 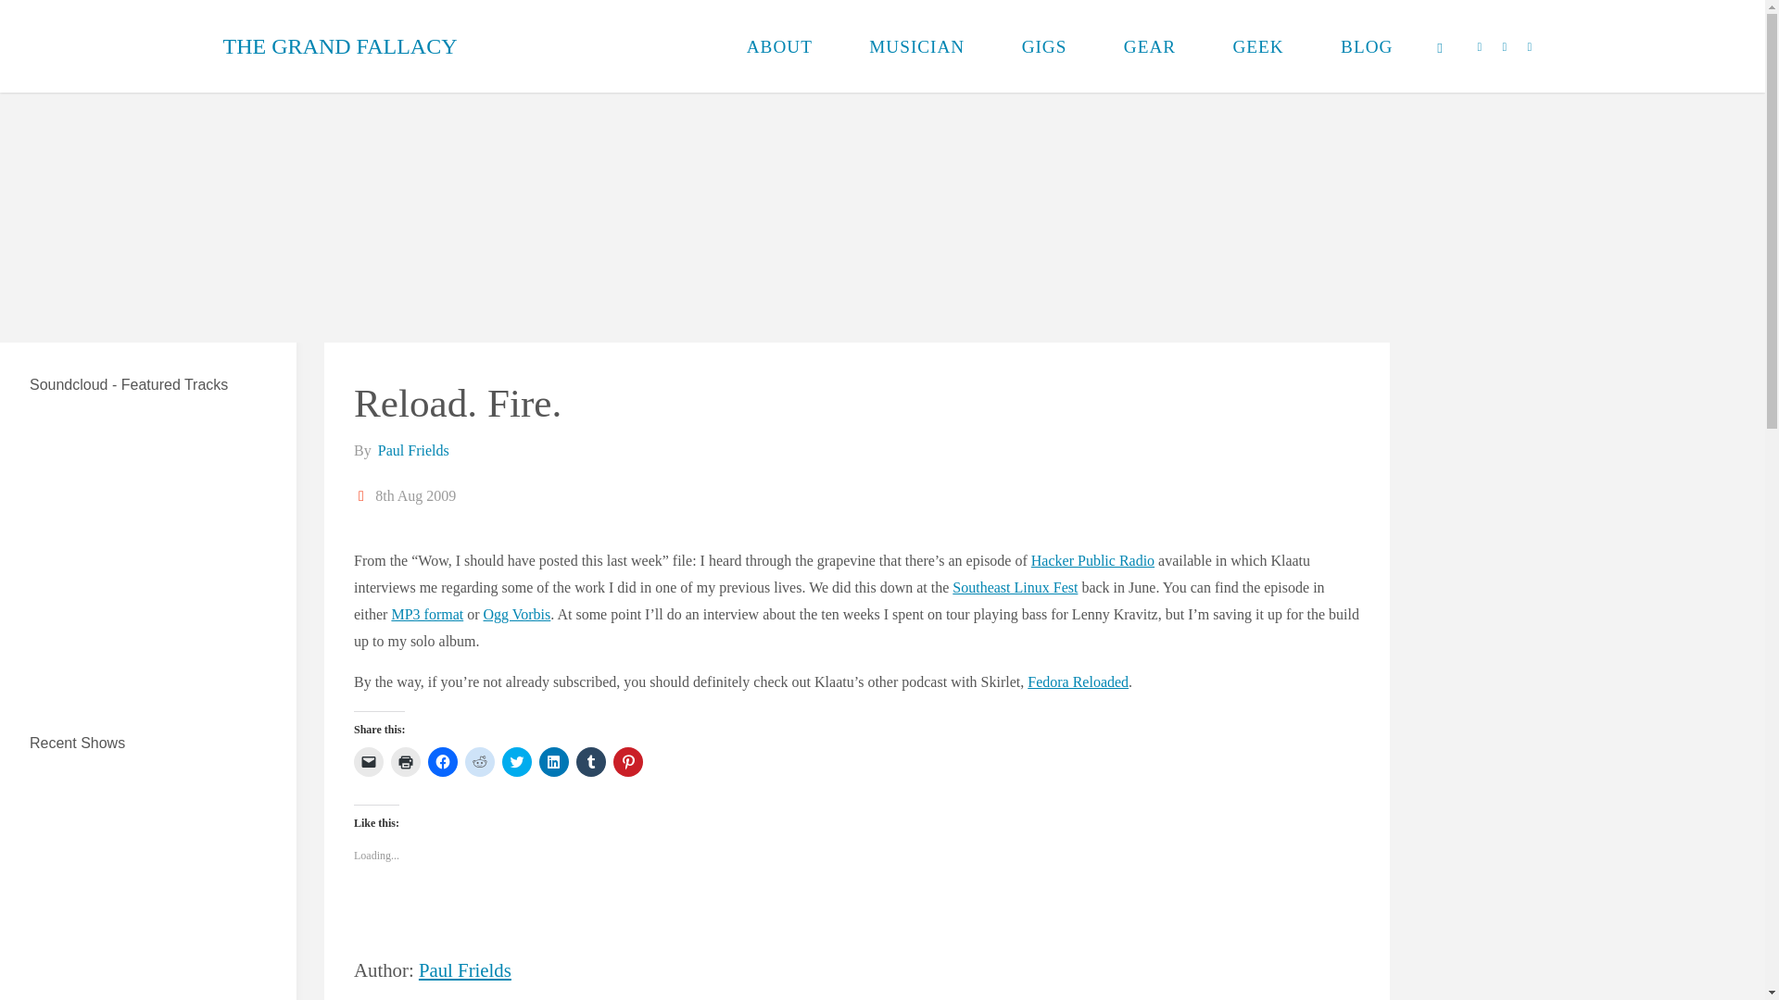 What do you see at coordinates (517, 613) in the screenshot?
I see `Ogg Vorbis` at bounding box center [517, 613].